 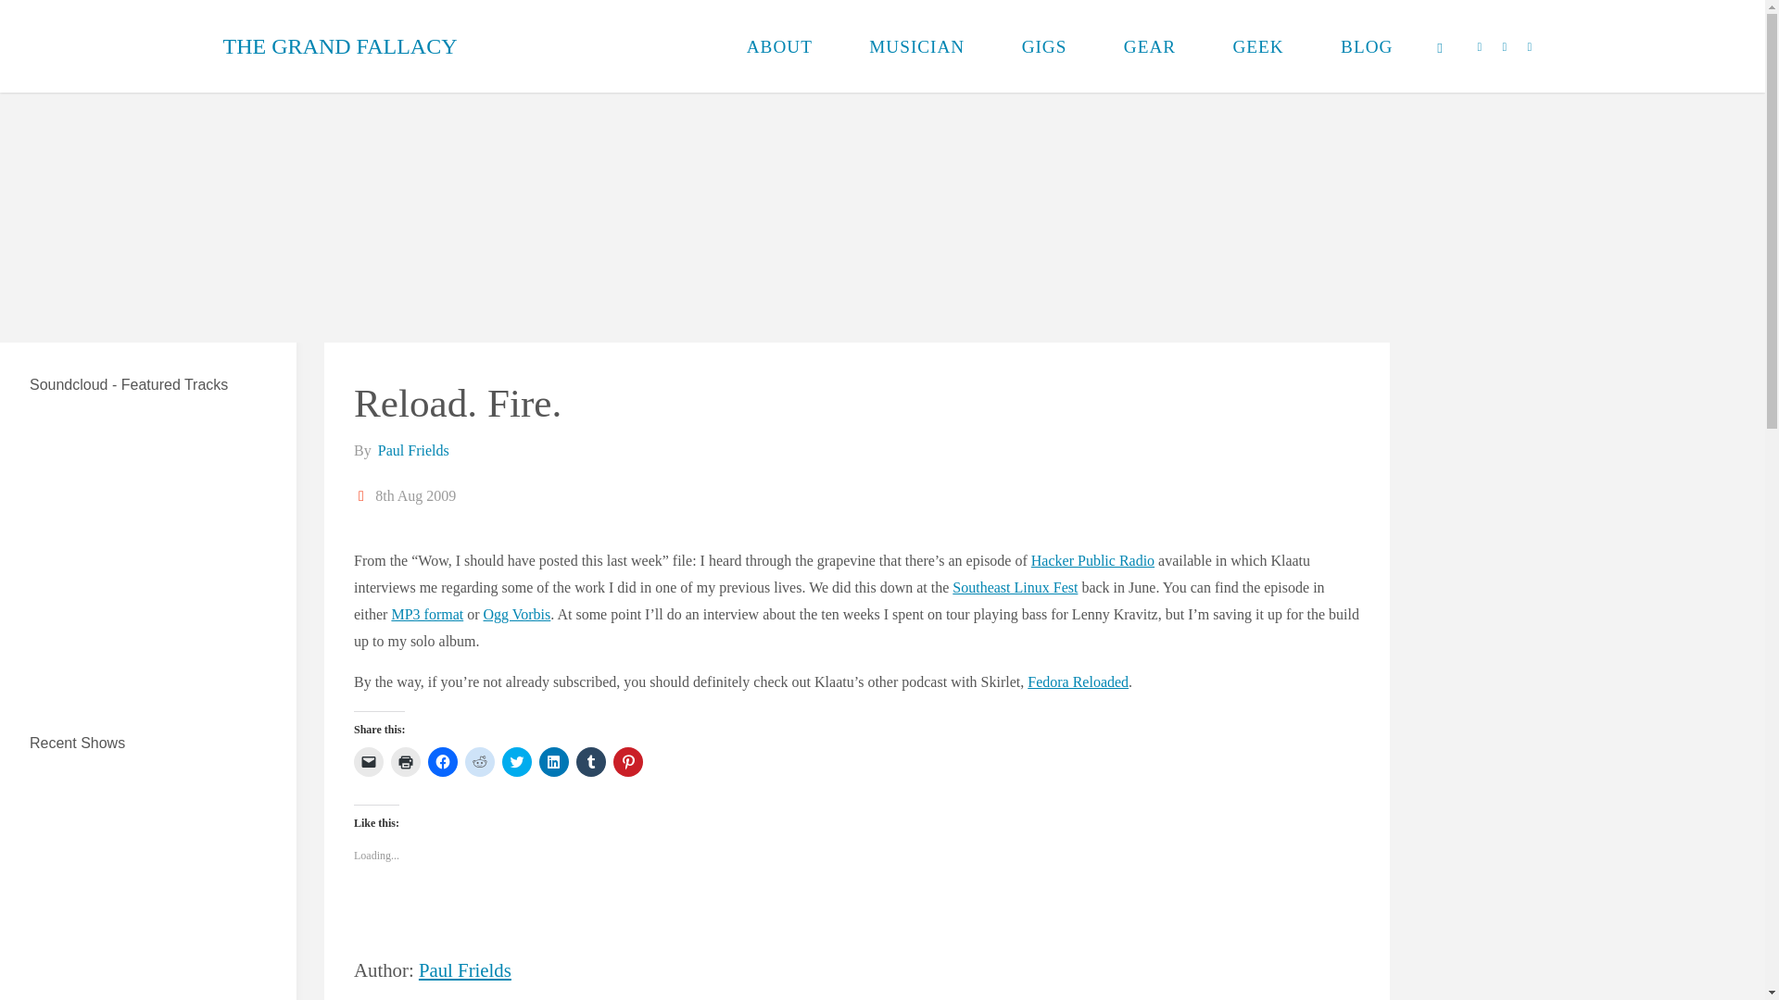 What do you see at coordinates (517, 613) in the screenshot?
I see `Ogg Vorbis` at bounding box center [517, 613].